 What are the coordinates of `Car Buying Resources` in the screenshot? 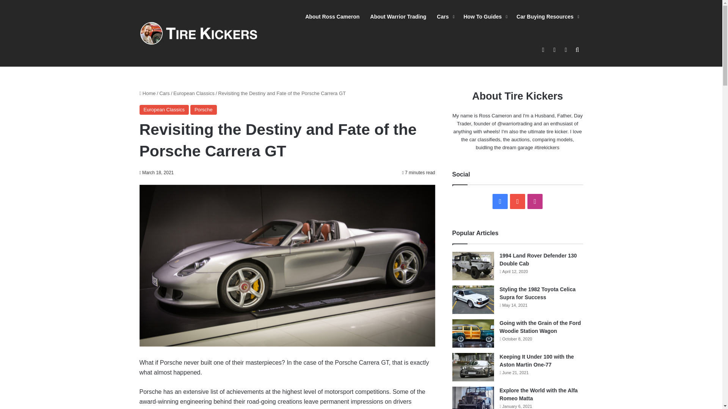 It's located at (547, 17).